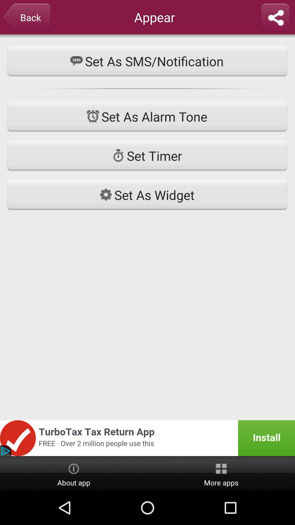 Image resolution: width=295 pixels, height=525 pixels. Describe the element at coordinates (147, 438) in the screenshot. I see `advertisement page` at that location.